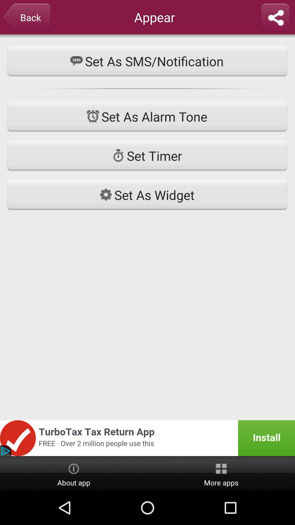 Image resolution: width=295 pixels, height=525 pixels. Describe the element at coordinates (147, 438) in the screenshot. I see `advertisement page` at that location.